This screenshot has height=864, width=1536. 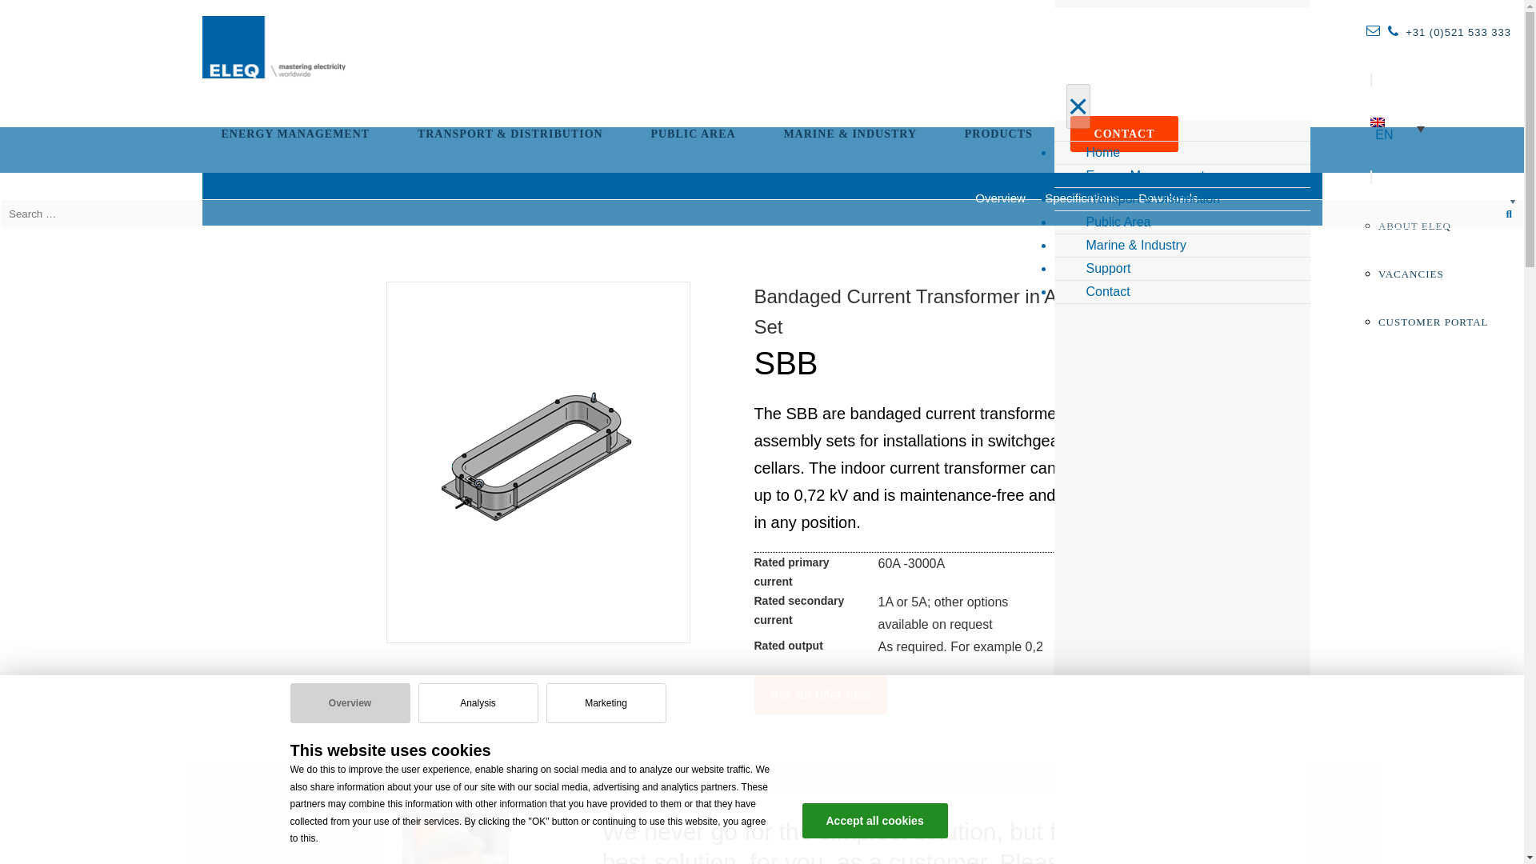 I want to click on About ELEQ, so click(x=1426, y=226).